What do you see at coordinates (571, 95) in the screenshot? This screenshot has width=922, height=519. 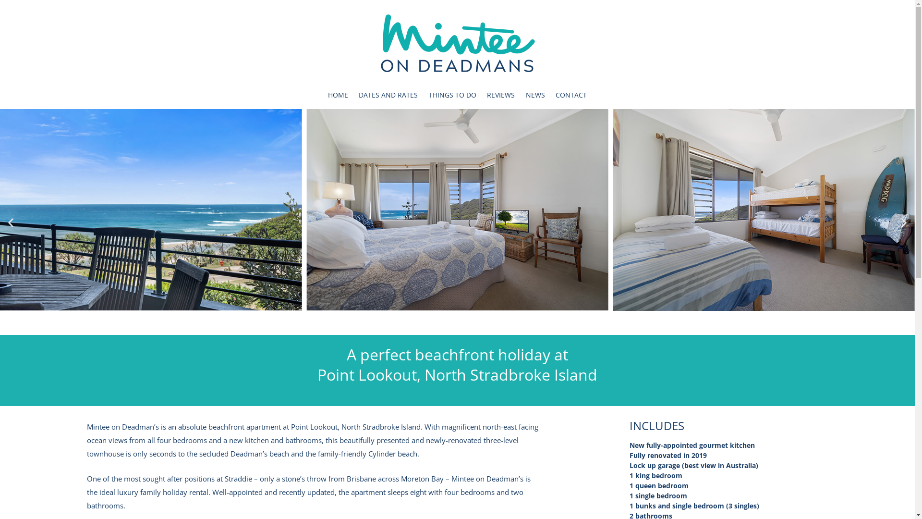 I see `CONTACT` at bounding box center [571, 95].